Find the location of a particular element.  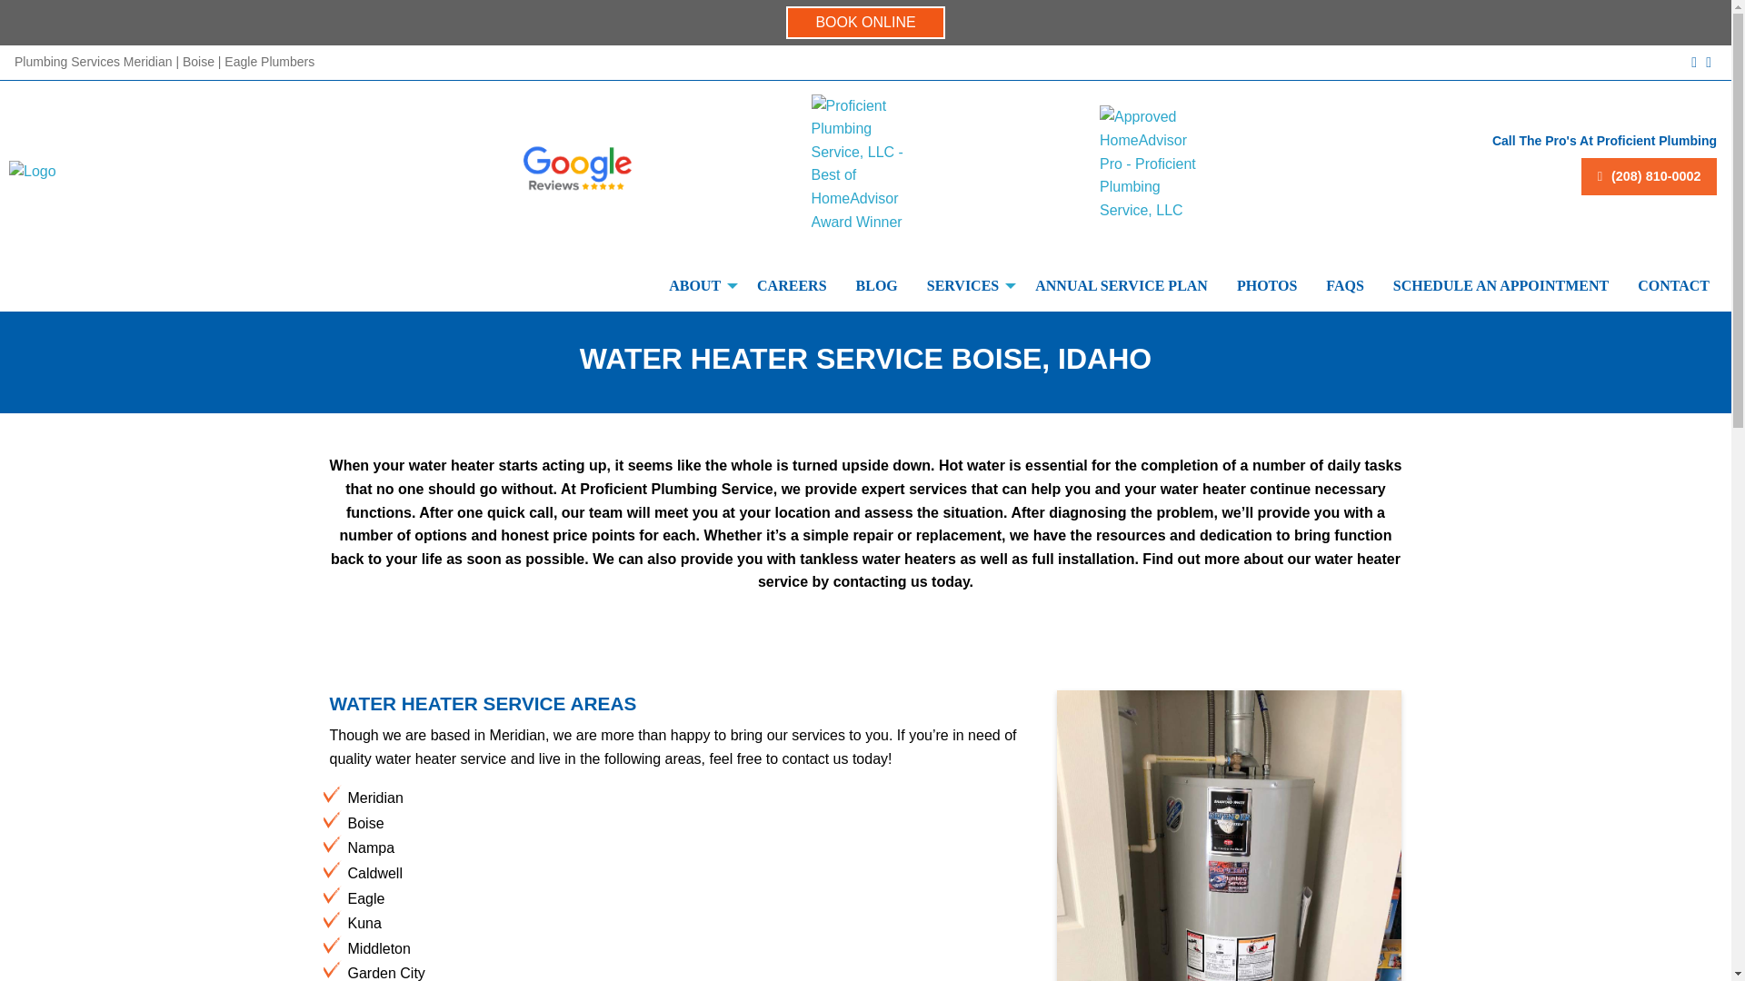

ABOUT is located at coordinates (698, 285).